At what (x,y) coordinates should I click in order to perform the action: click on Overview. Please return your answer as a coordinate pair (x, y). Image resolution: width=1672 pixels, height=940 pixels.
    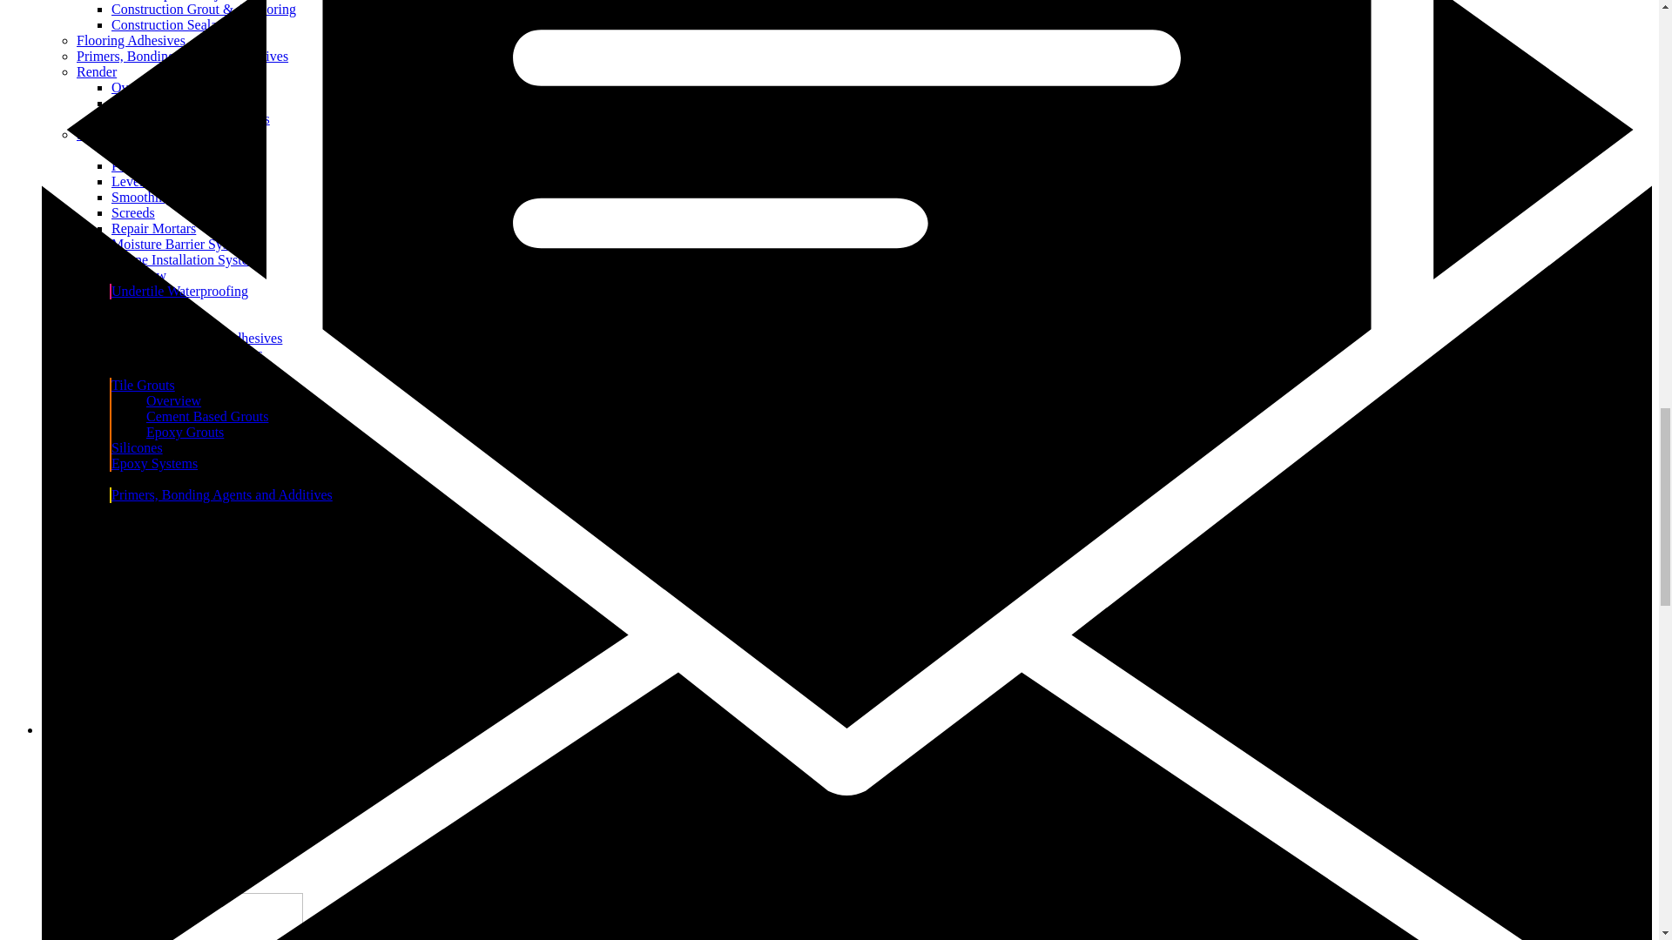
    Looking at the image, I should click on (173, 322).